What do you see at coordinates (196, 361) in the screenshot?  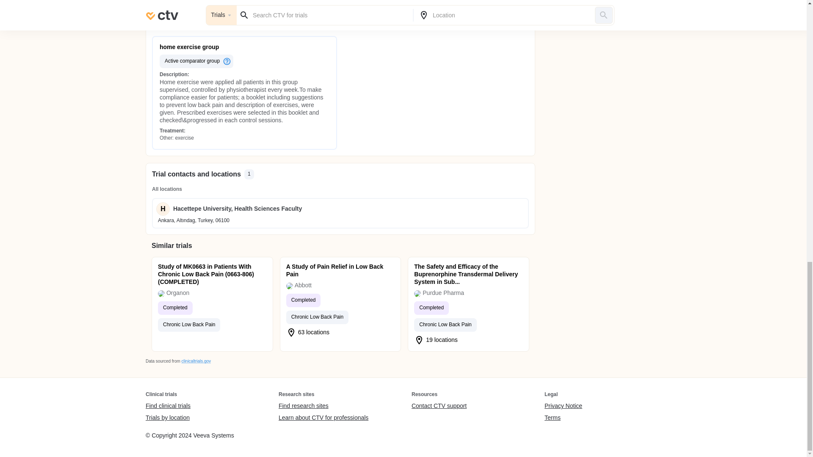 I see `clinicaltrials.gov` at bounding box center [196, 361].